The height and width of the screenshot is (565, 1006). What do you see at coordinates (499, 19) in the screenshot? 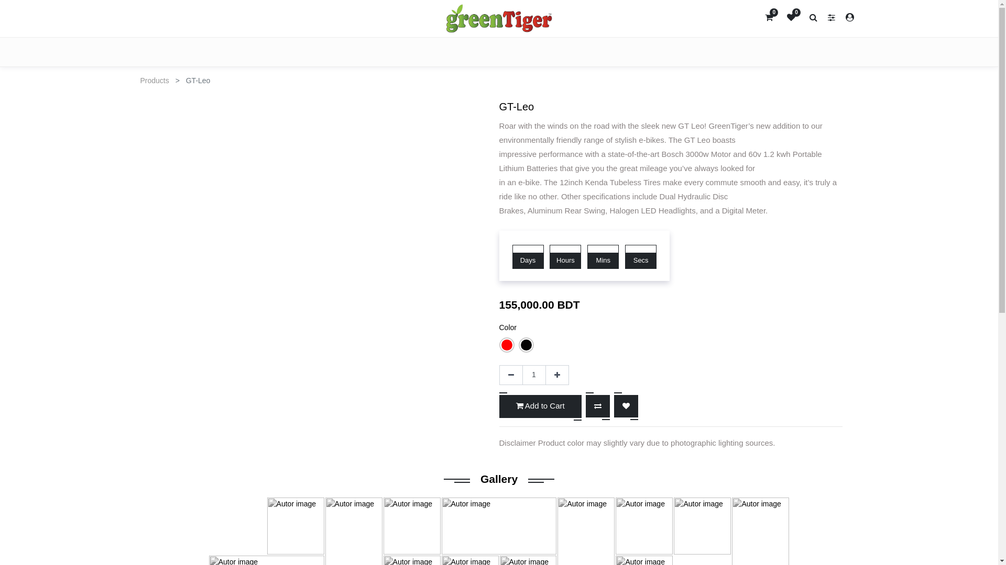
I see `greenTiger` at bounding box center [499, 19].